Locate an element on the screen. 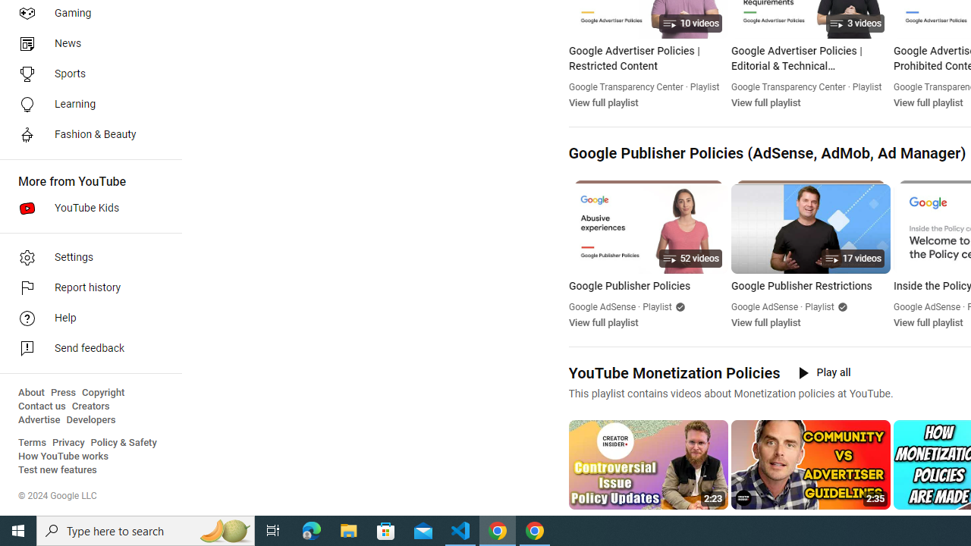 The image size is (971, 546). Developers is located at coordinates (91, 420).